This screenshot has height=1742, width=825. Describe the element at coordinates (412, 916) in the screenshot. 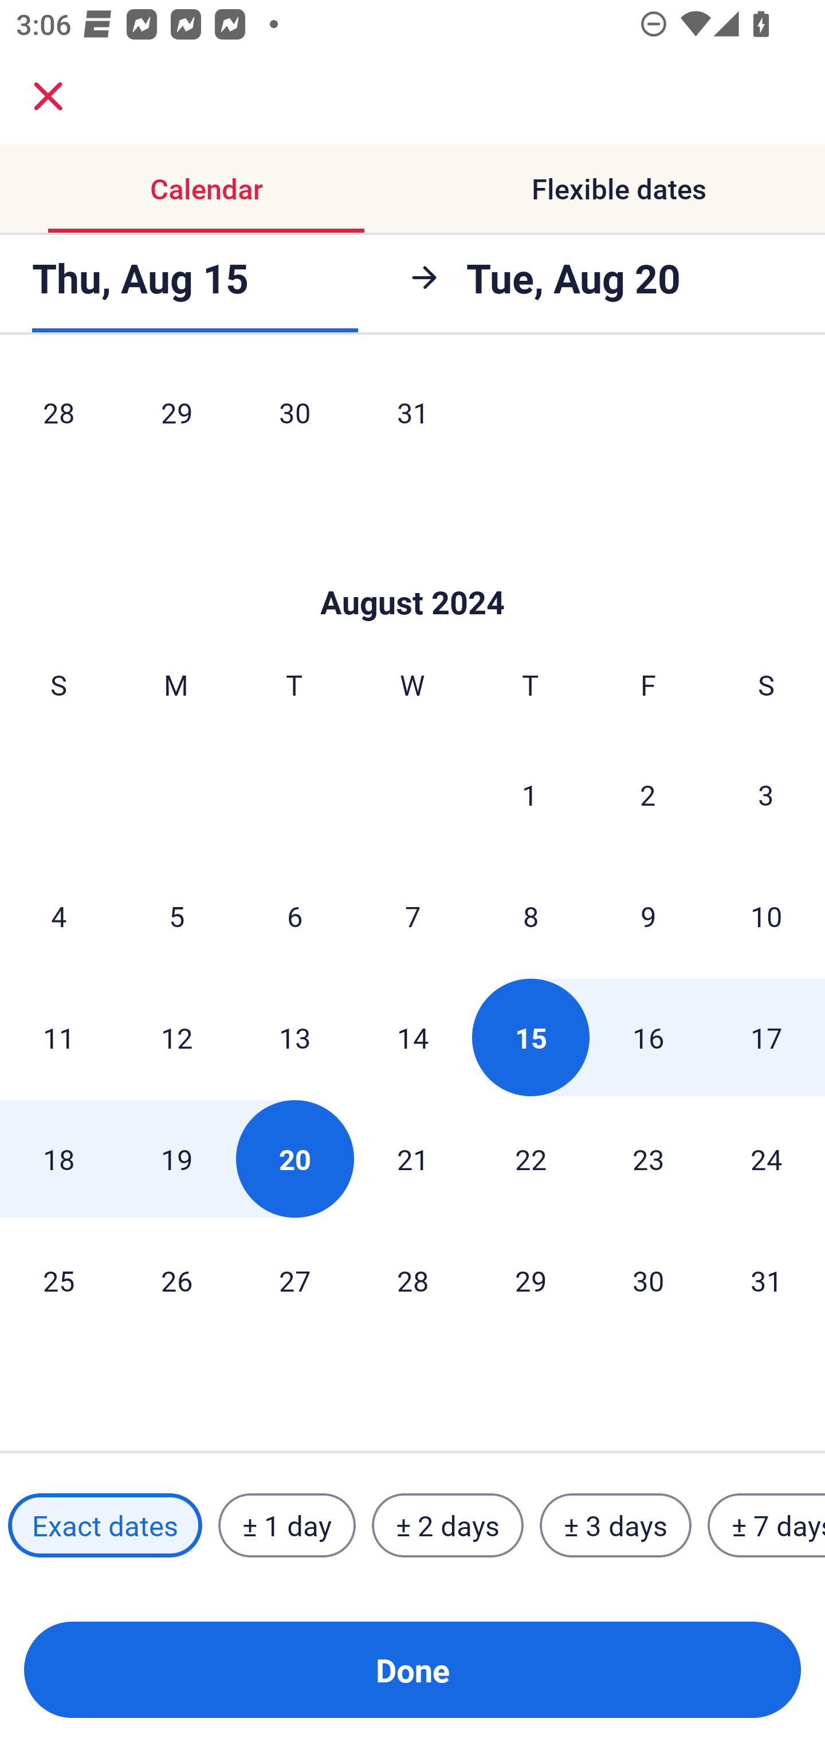

I see `7 Wednesday, August 7, 2024` at that location.